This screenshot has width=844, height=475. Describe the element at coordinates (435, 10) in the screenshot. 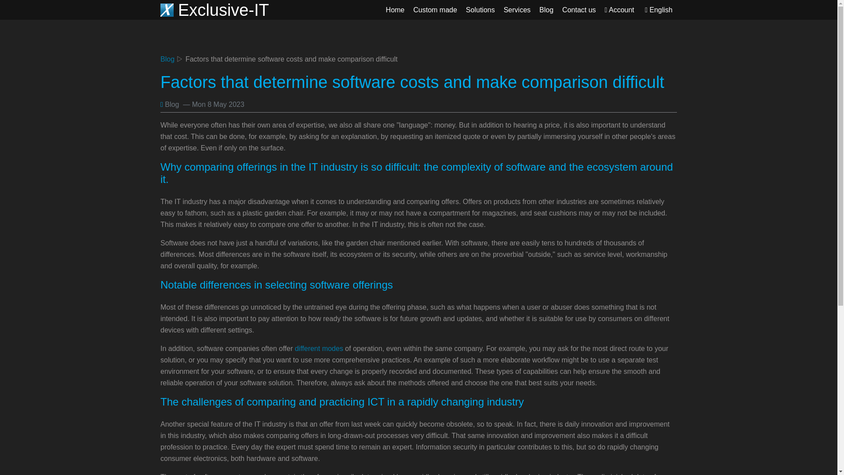

I see `Custom made` at that location.